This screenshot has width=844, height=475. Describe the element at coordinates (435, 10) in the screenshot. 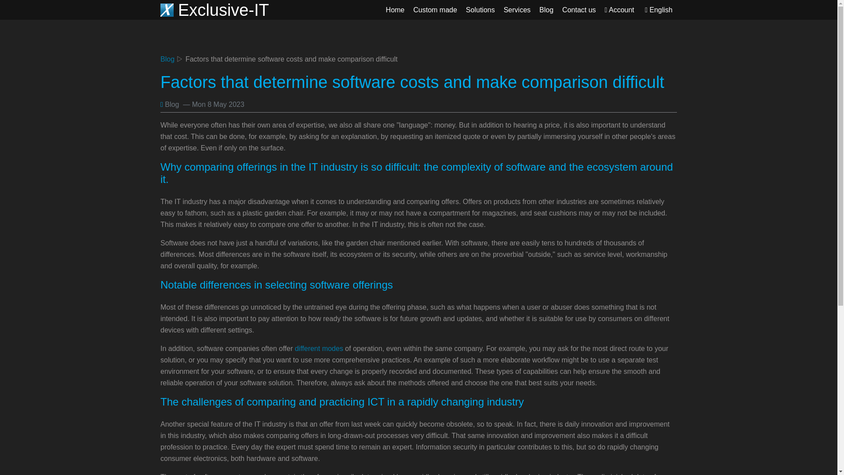

I see `Custom made` at that location.